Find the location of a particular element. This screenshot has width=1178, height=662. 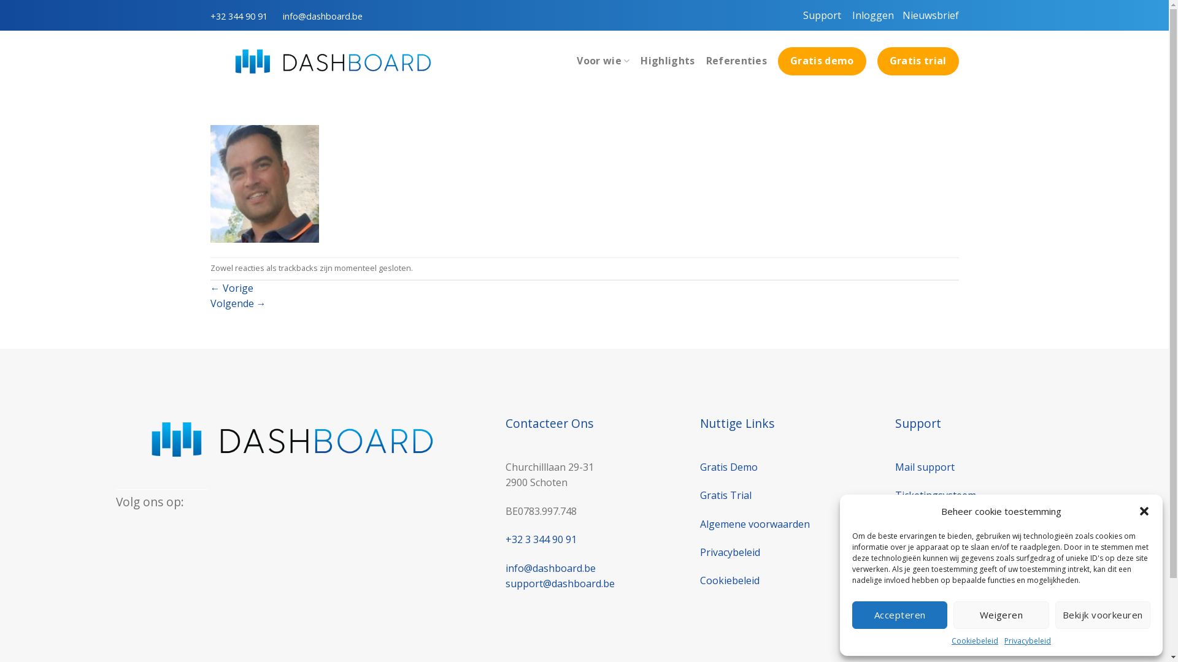

Nieuwsbrief is located at coordinates (930, 15).